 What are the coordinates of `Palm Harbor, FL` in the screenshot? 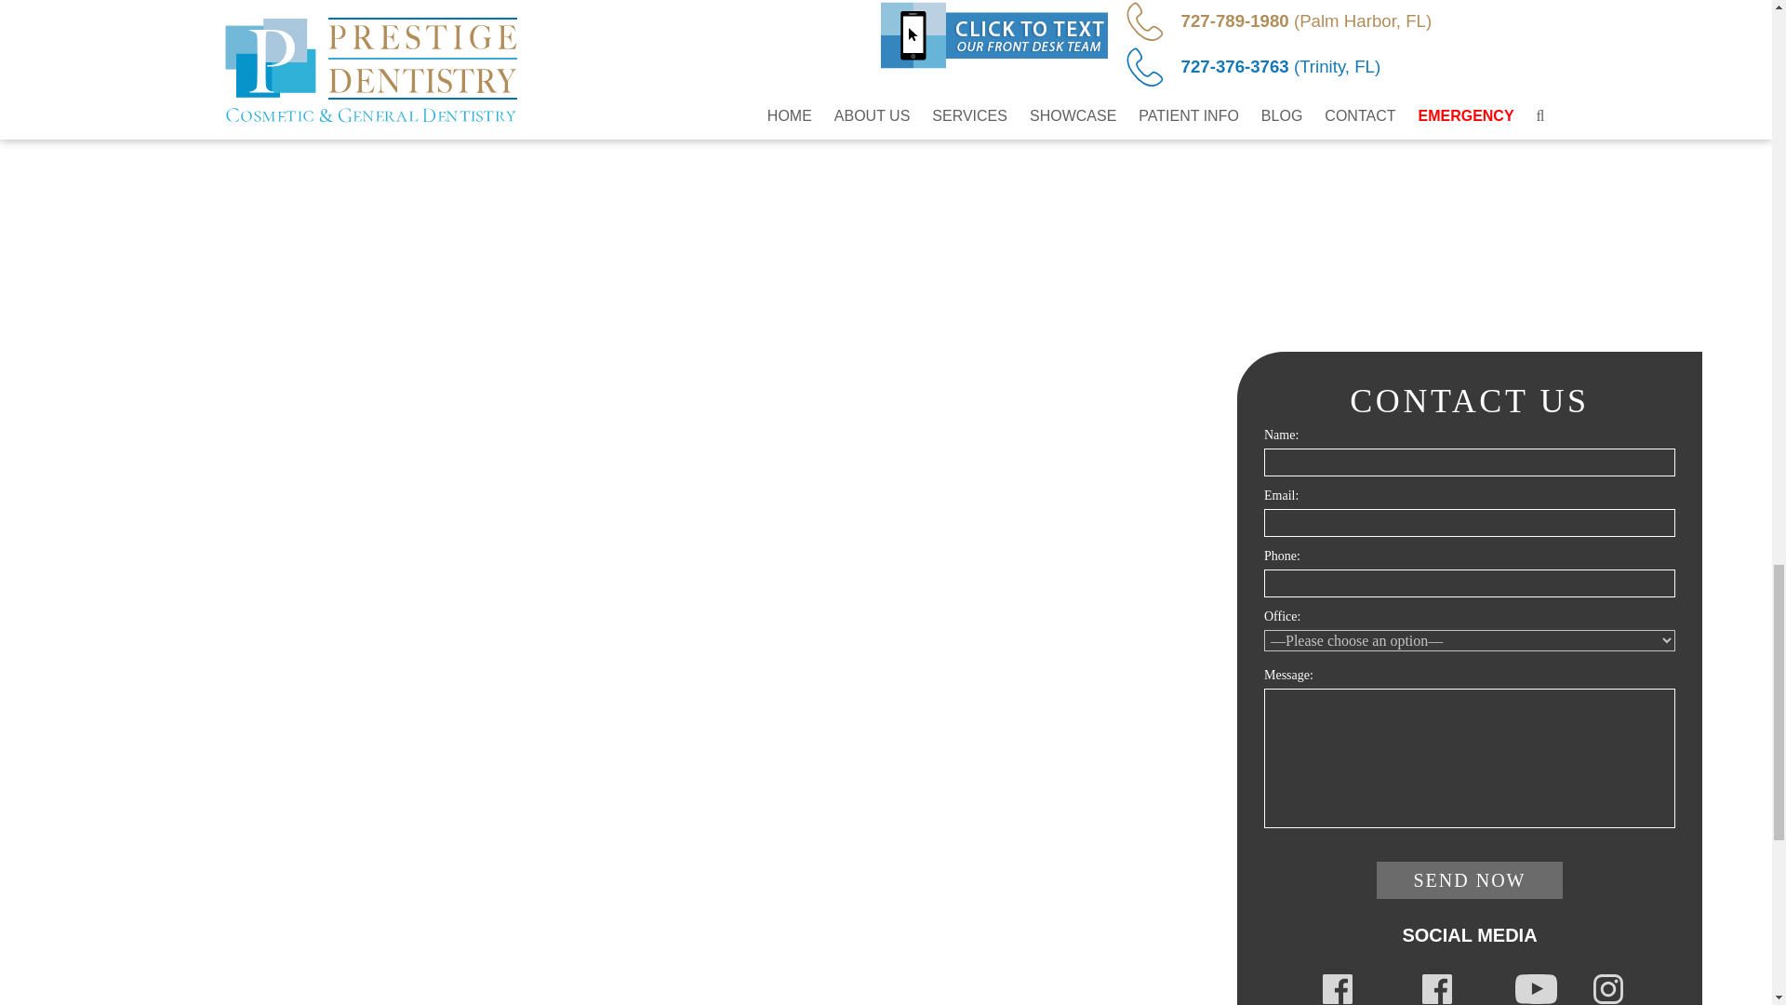 It's located at (1437, 985).